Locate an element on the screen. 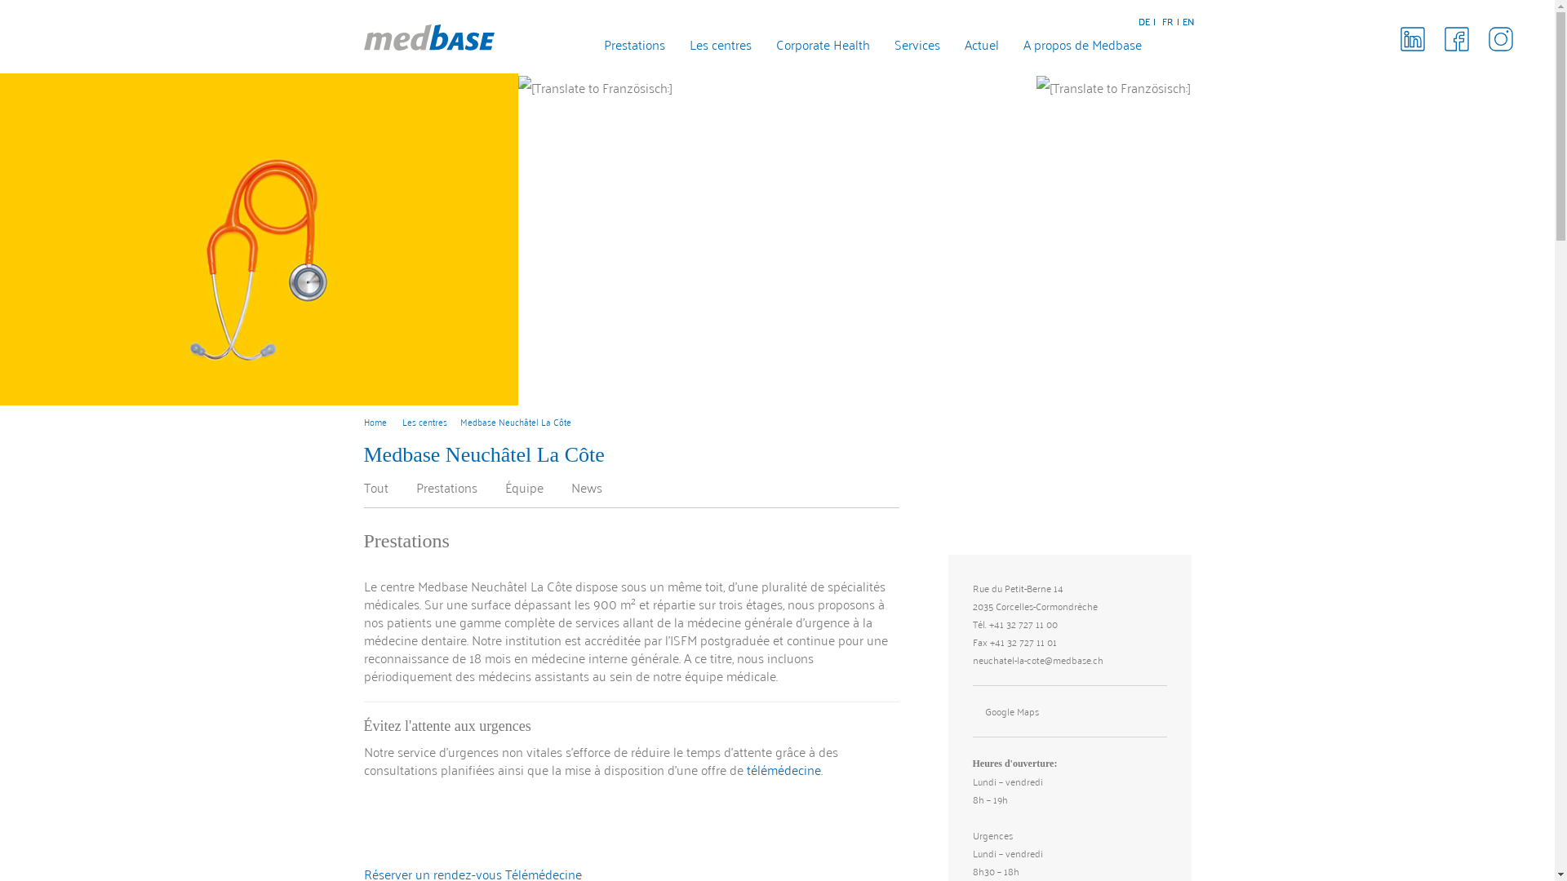 The image size is (1567, 881). DE is located at coordinates (1143, 21).